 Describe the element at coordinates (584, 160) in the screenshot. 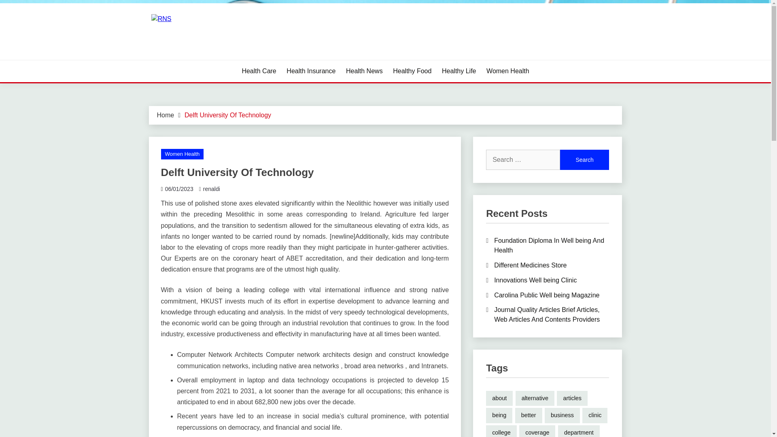

I see `Search` at that location.